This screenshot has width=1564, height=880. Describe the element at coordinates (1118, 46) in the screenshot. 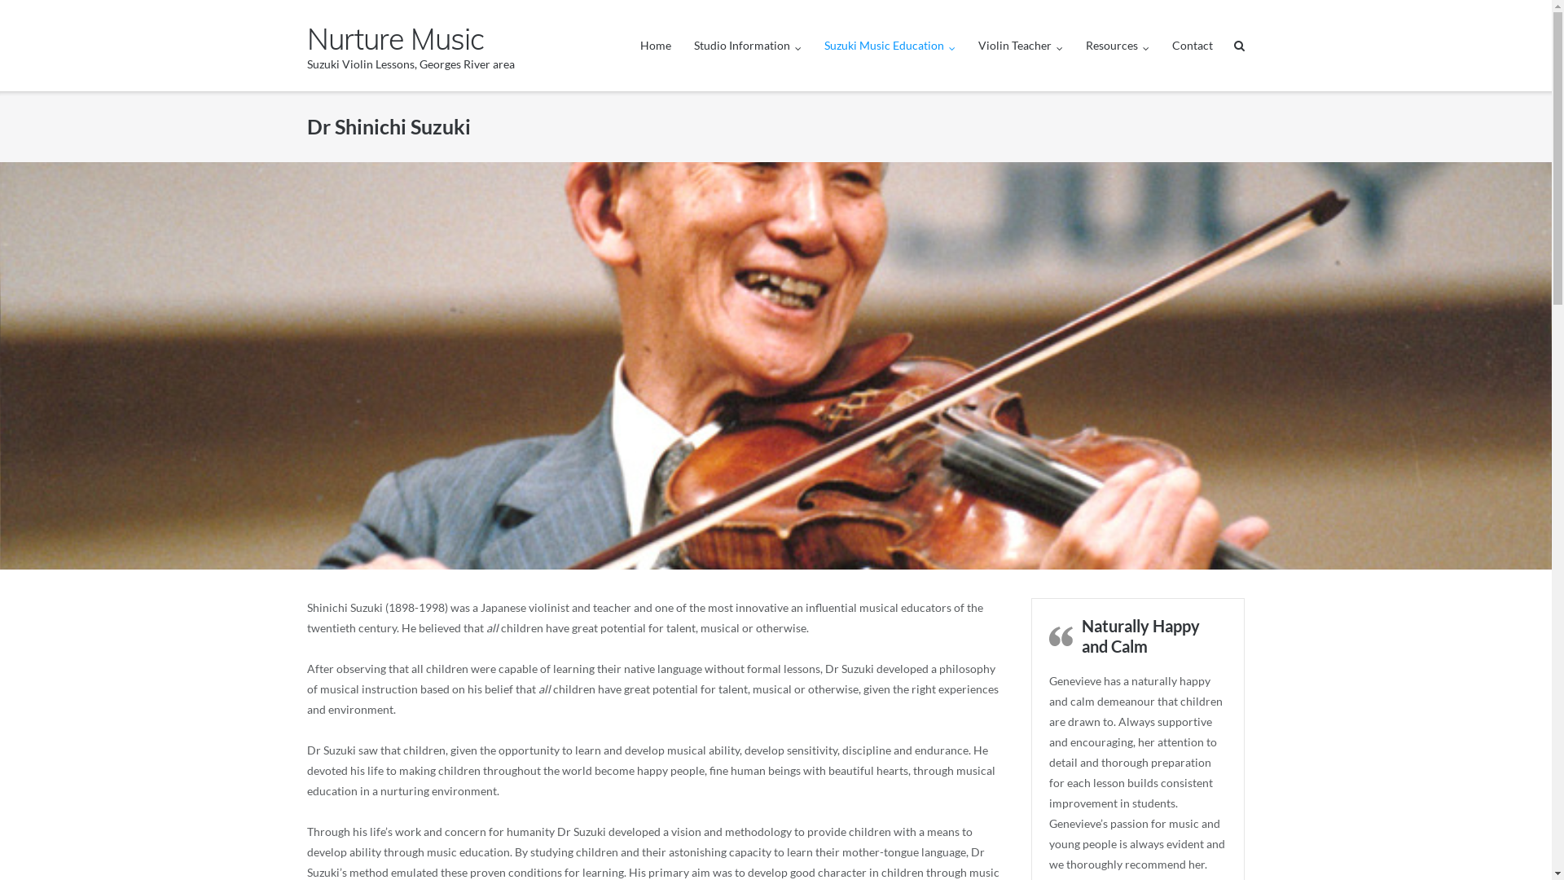

I see `Resources` at that location.